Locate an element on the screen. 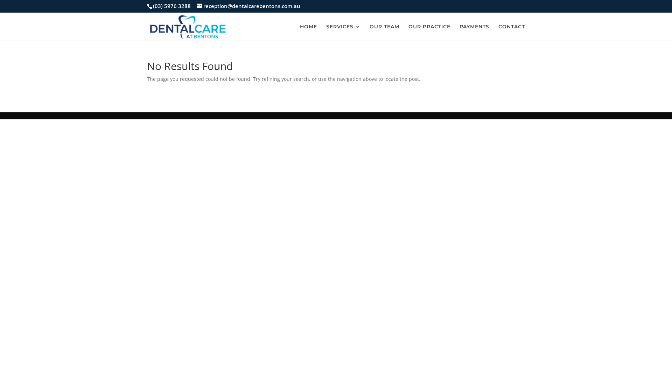  SERVICES is located at coordinates (343, 32).